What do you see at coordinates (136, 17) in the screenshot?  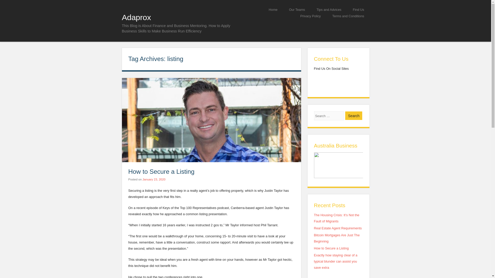 I see `Adaprox` at bounding box center [136, 17].